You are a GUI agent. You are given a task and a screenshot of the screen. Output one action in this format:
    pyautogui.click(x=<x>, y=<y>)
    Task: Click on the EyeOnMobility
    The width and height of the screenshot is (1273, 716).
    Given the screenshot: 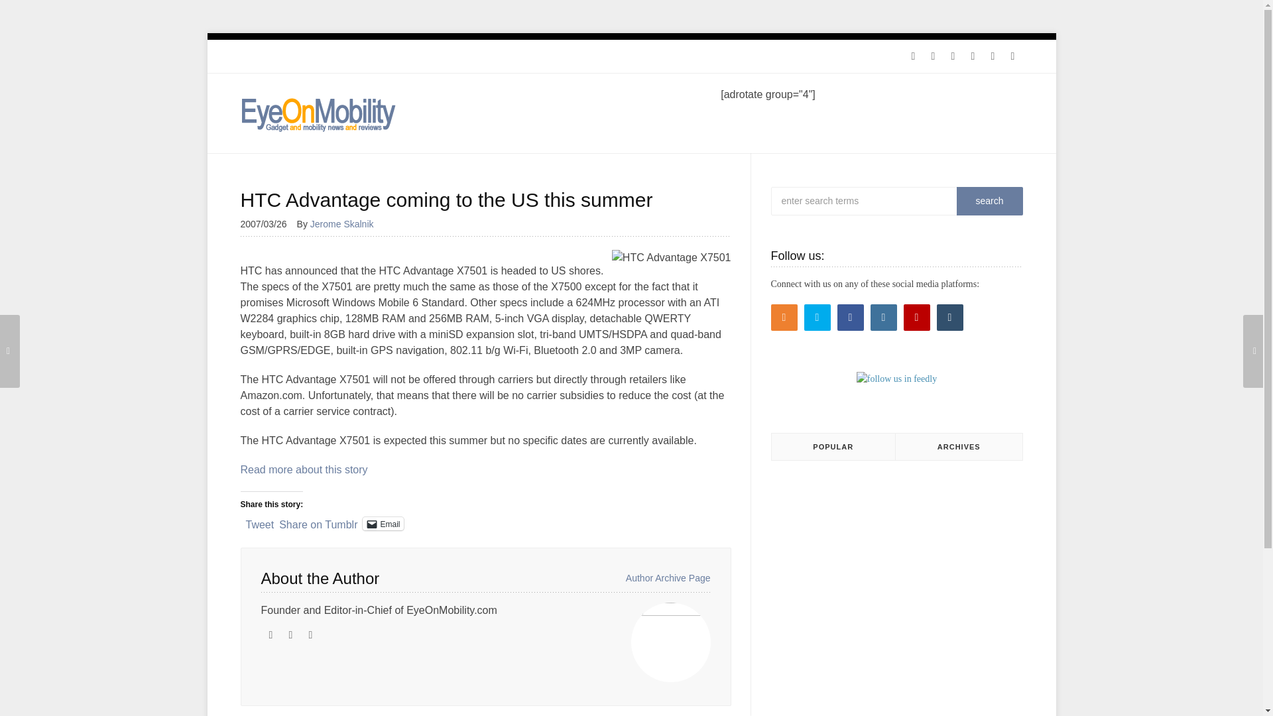 What is the action you would take?
    pyautogui.click(x=318, y=113)
    